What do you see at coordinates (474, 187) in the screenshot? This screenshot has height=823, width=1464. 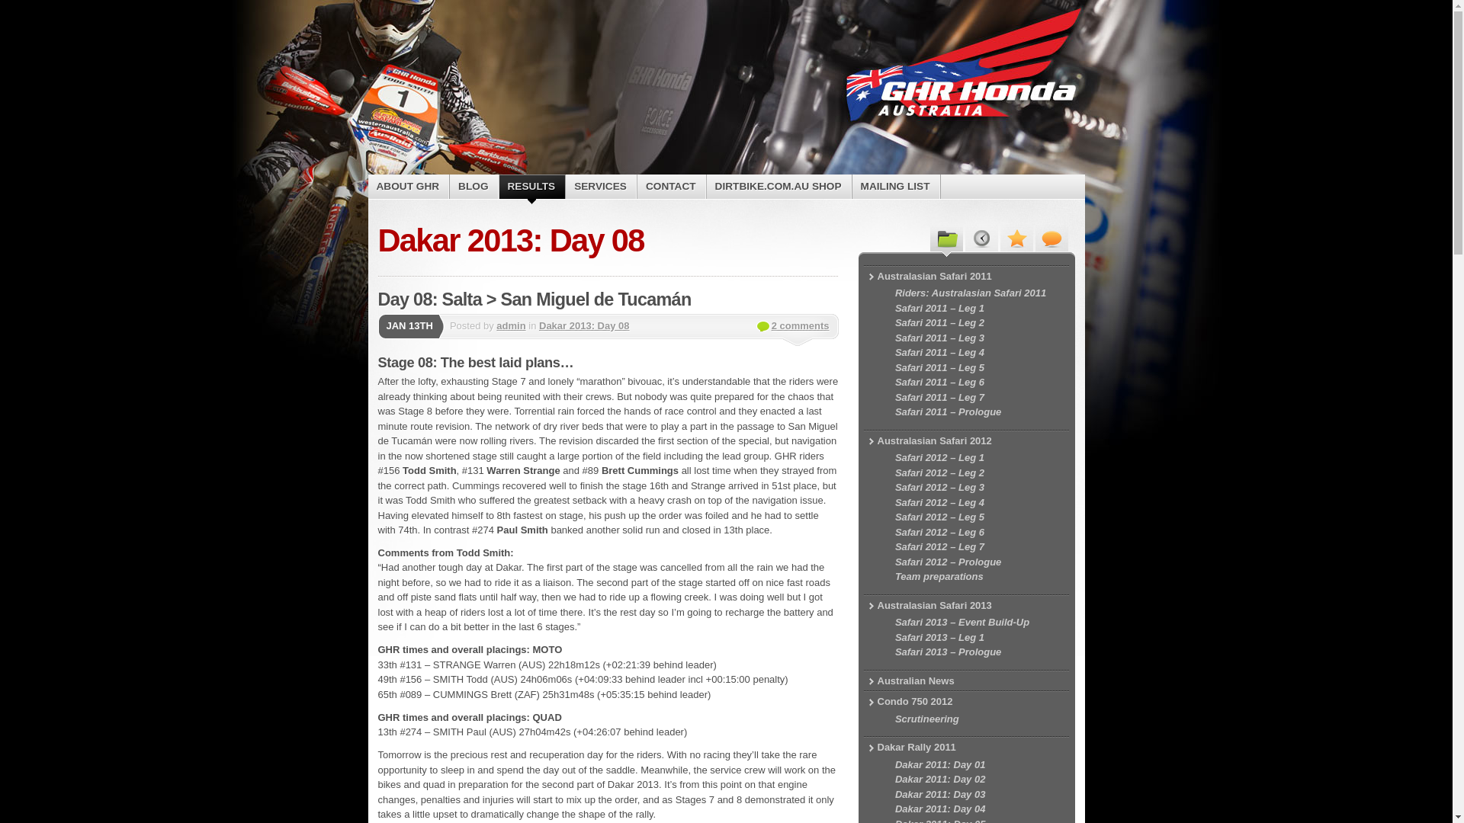 I see `BLOG` at bounding box center [474, 187].